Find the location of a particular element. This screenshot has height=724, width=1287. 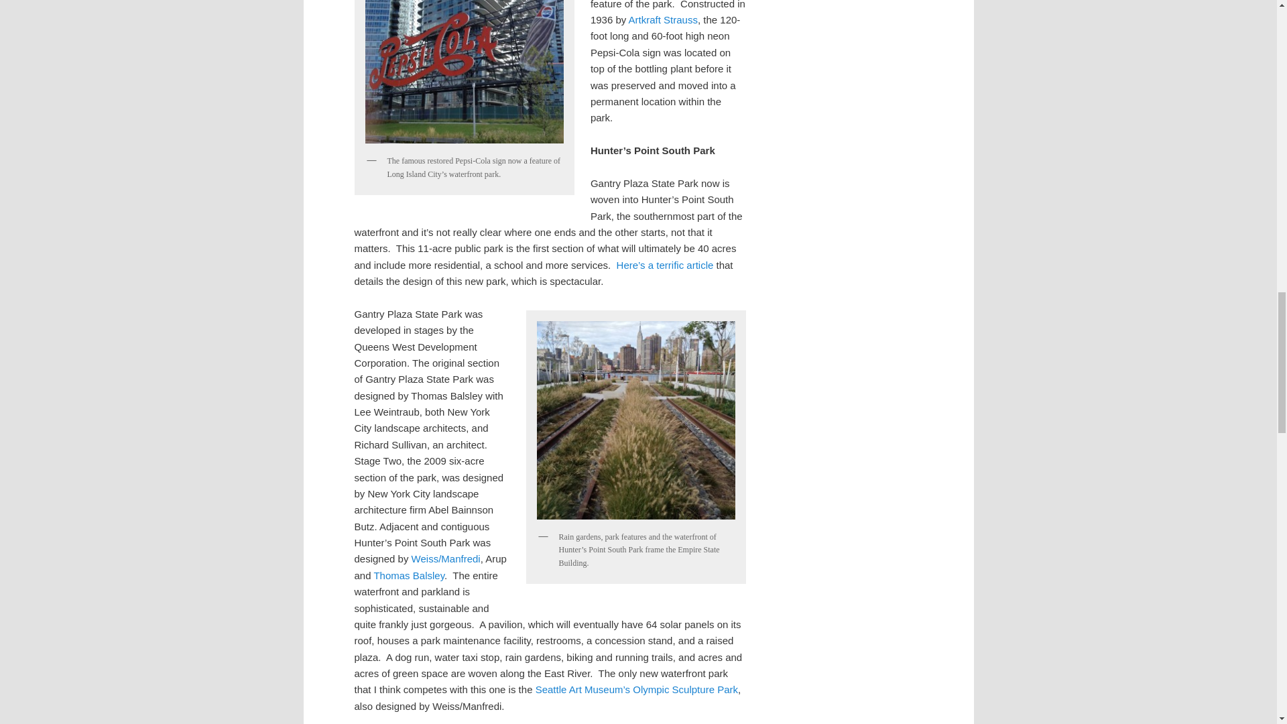

Artkraft Strauss is located at coordinates (663, 19).